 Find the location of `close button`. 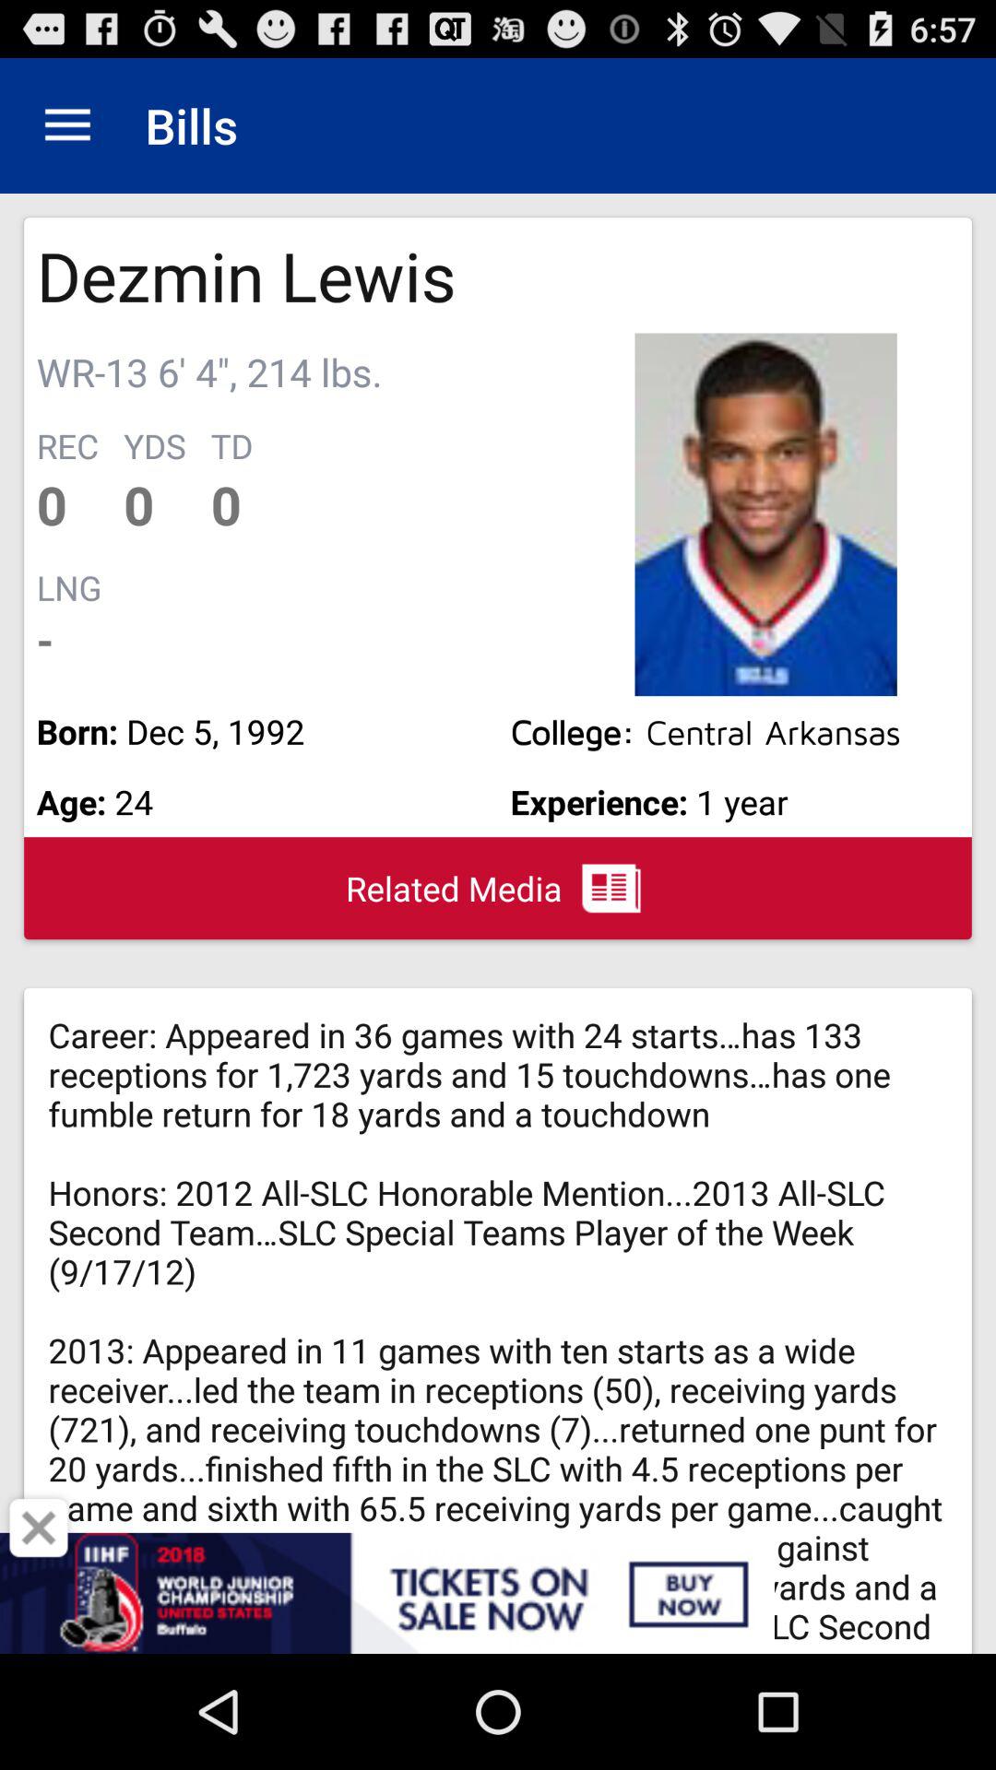

close button is located at coordinates (39, 1528).